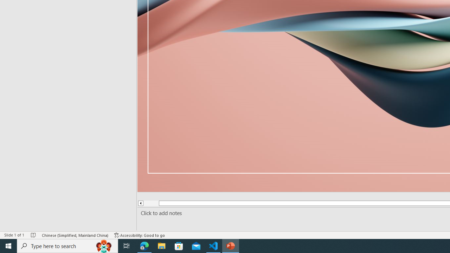 This screenshot has width=450, height=253. I want to click on Accessibility Checker Accessibility: Good to go, so click(140, 235).